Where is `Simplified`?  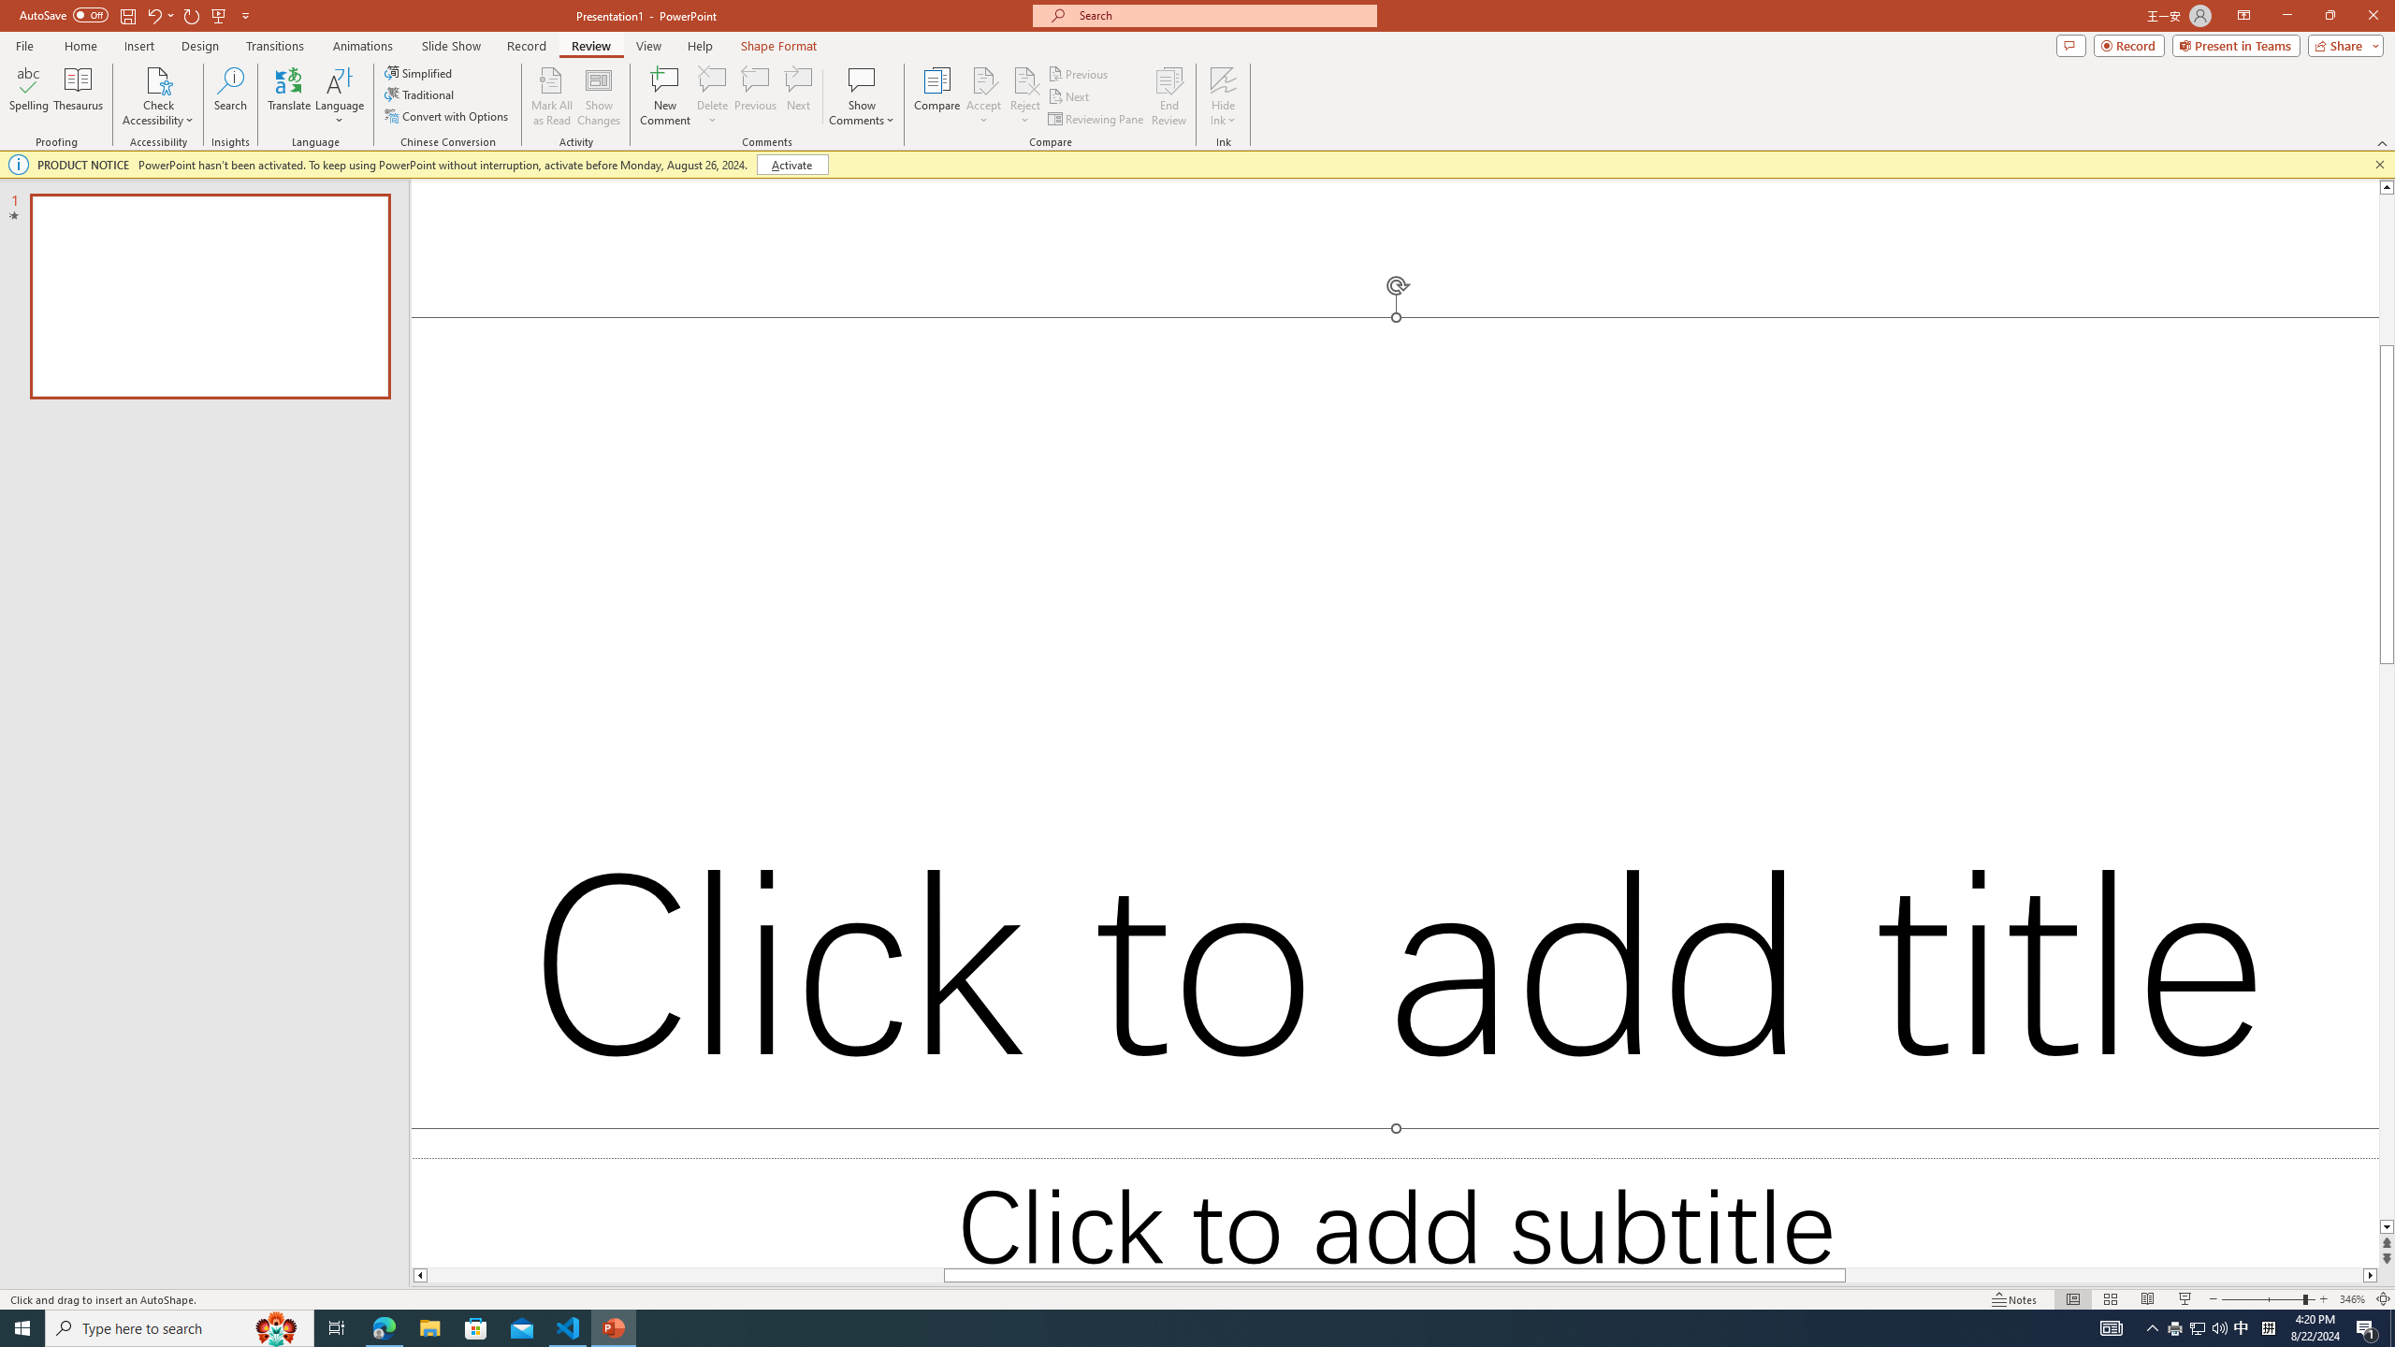
Simplified is located at coordinates (419, 73).